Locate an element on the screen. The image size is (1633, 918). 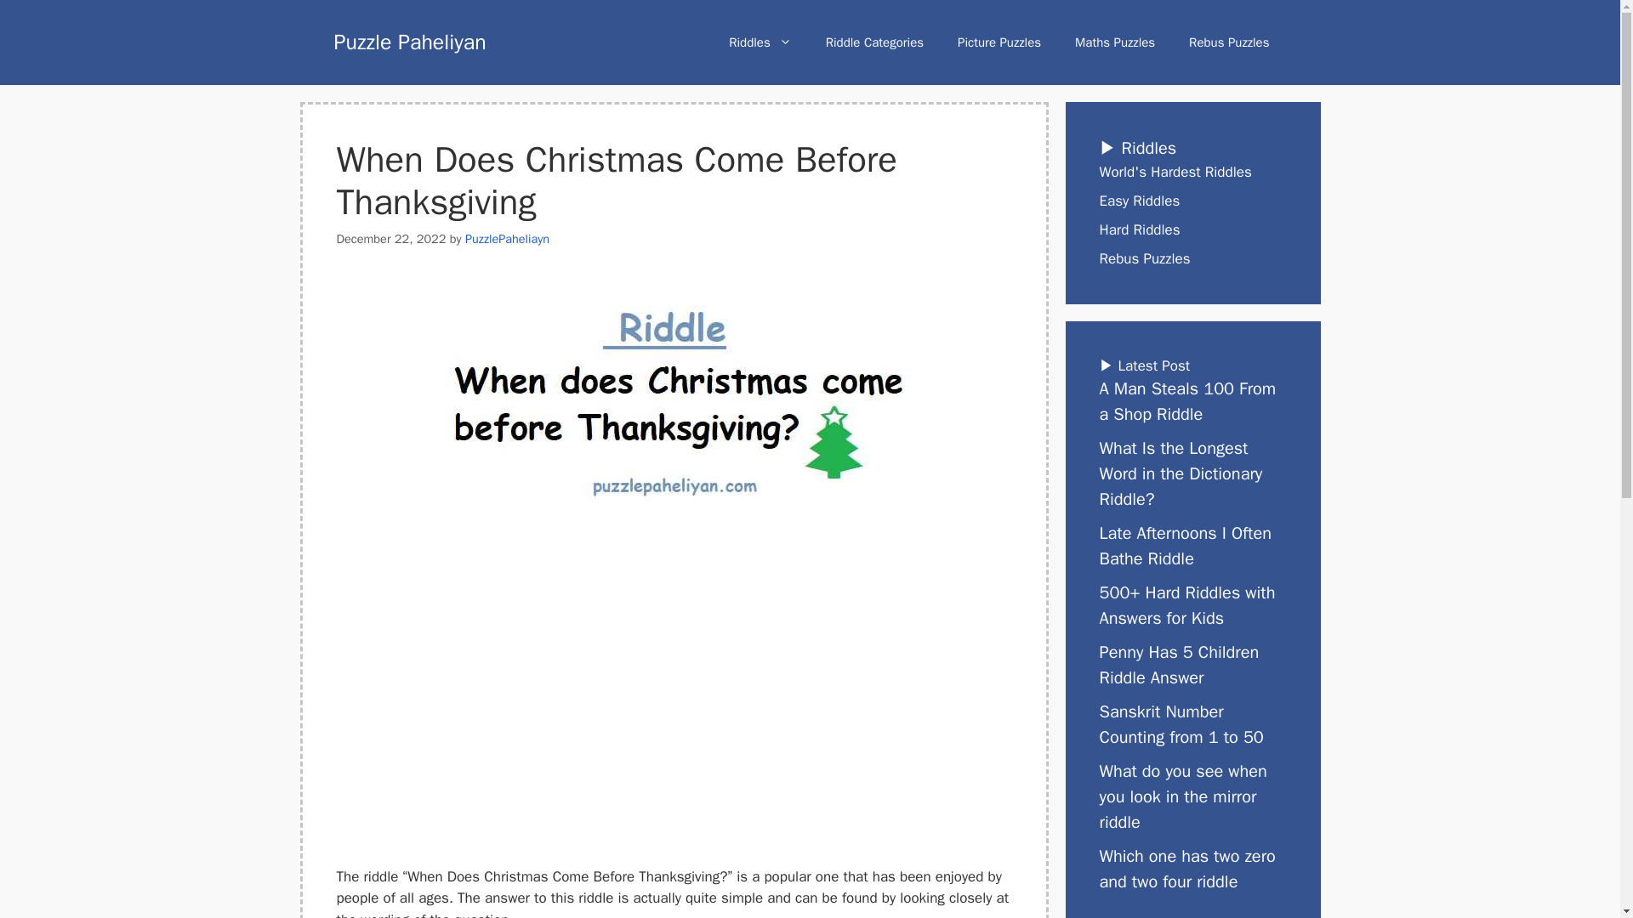
Riddle Categories is located at coordinates (874, 42).